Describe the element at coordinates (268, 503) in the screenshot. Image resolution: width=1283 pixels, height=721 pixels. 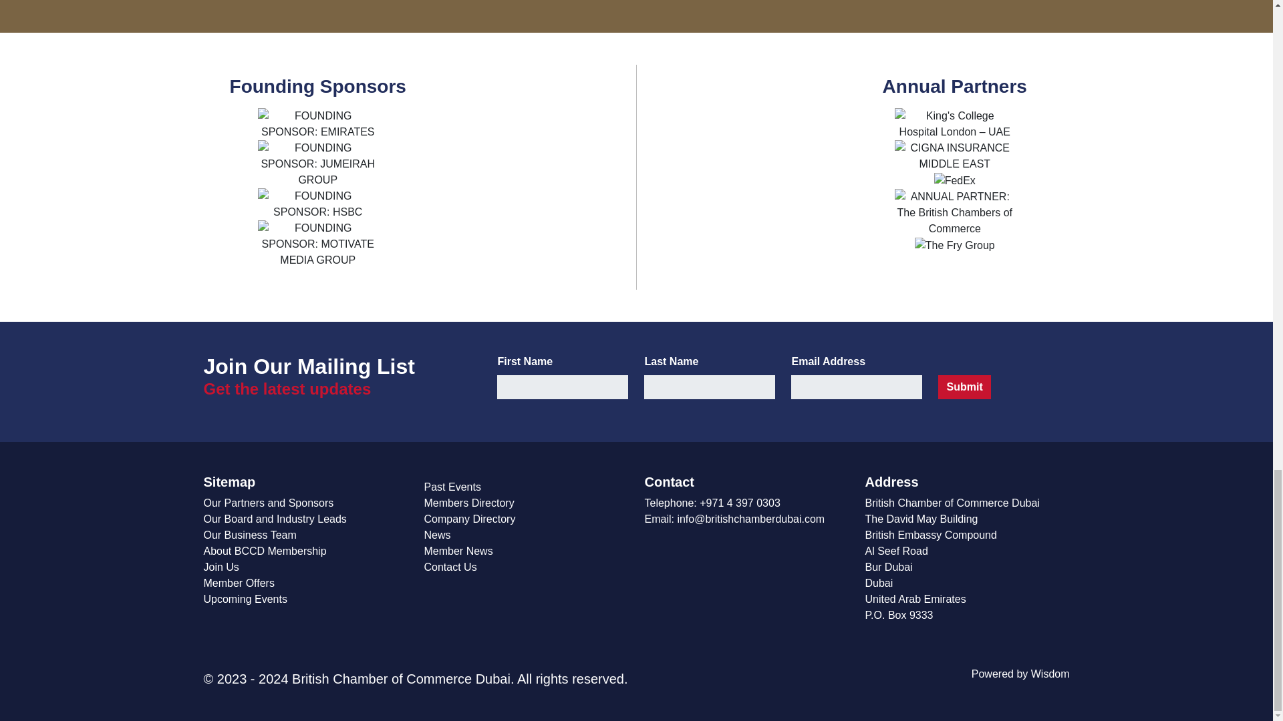
I see `Our Partners and Sponsors` at that location.